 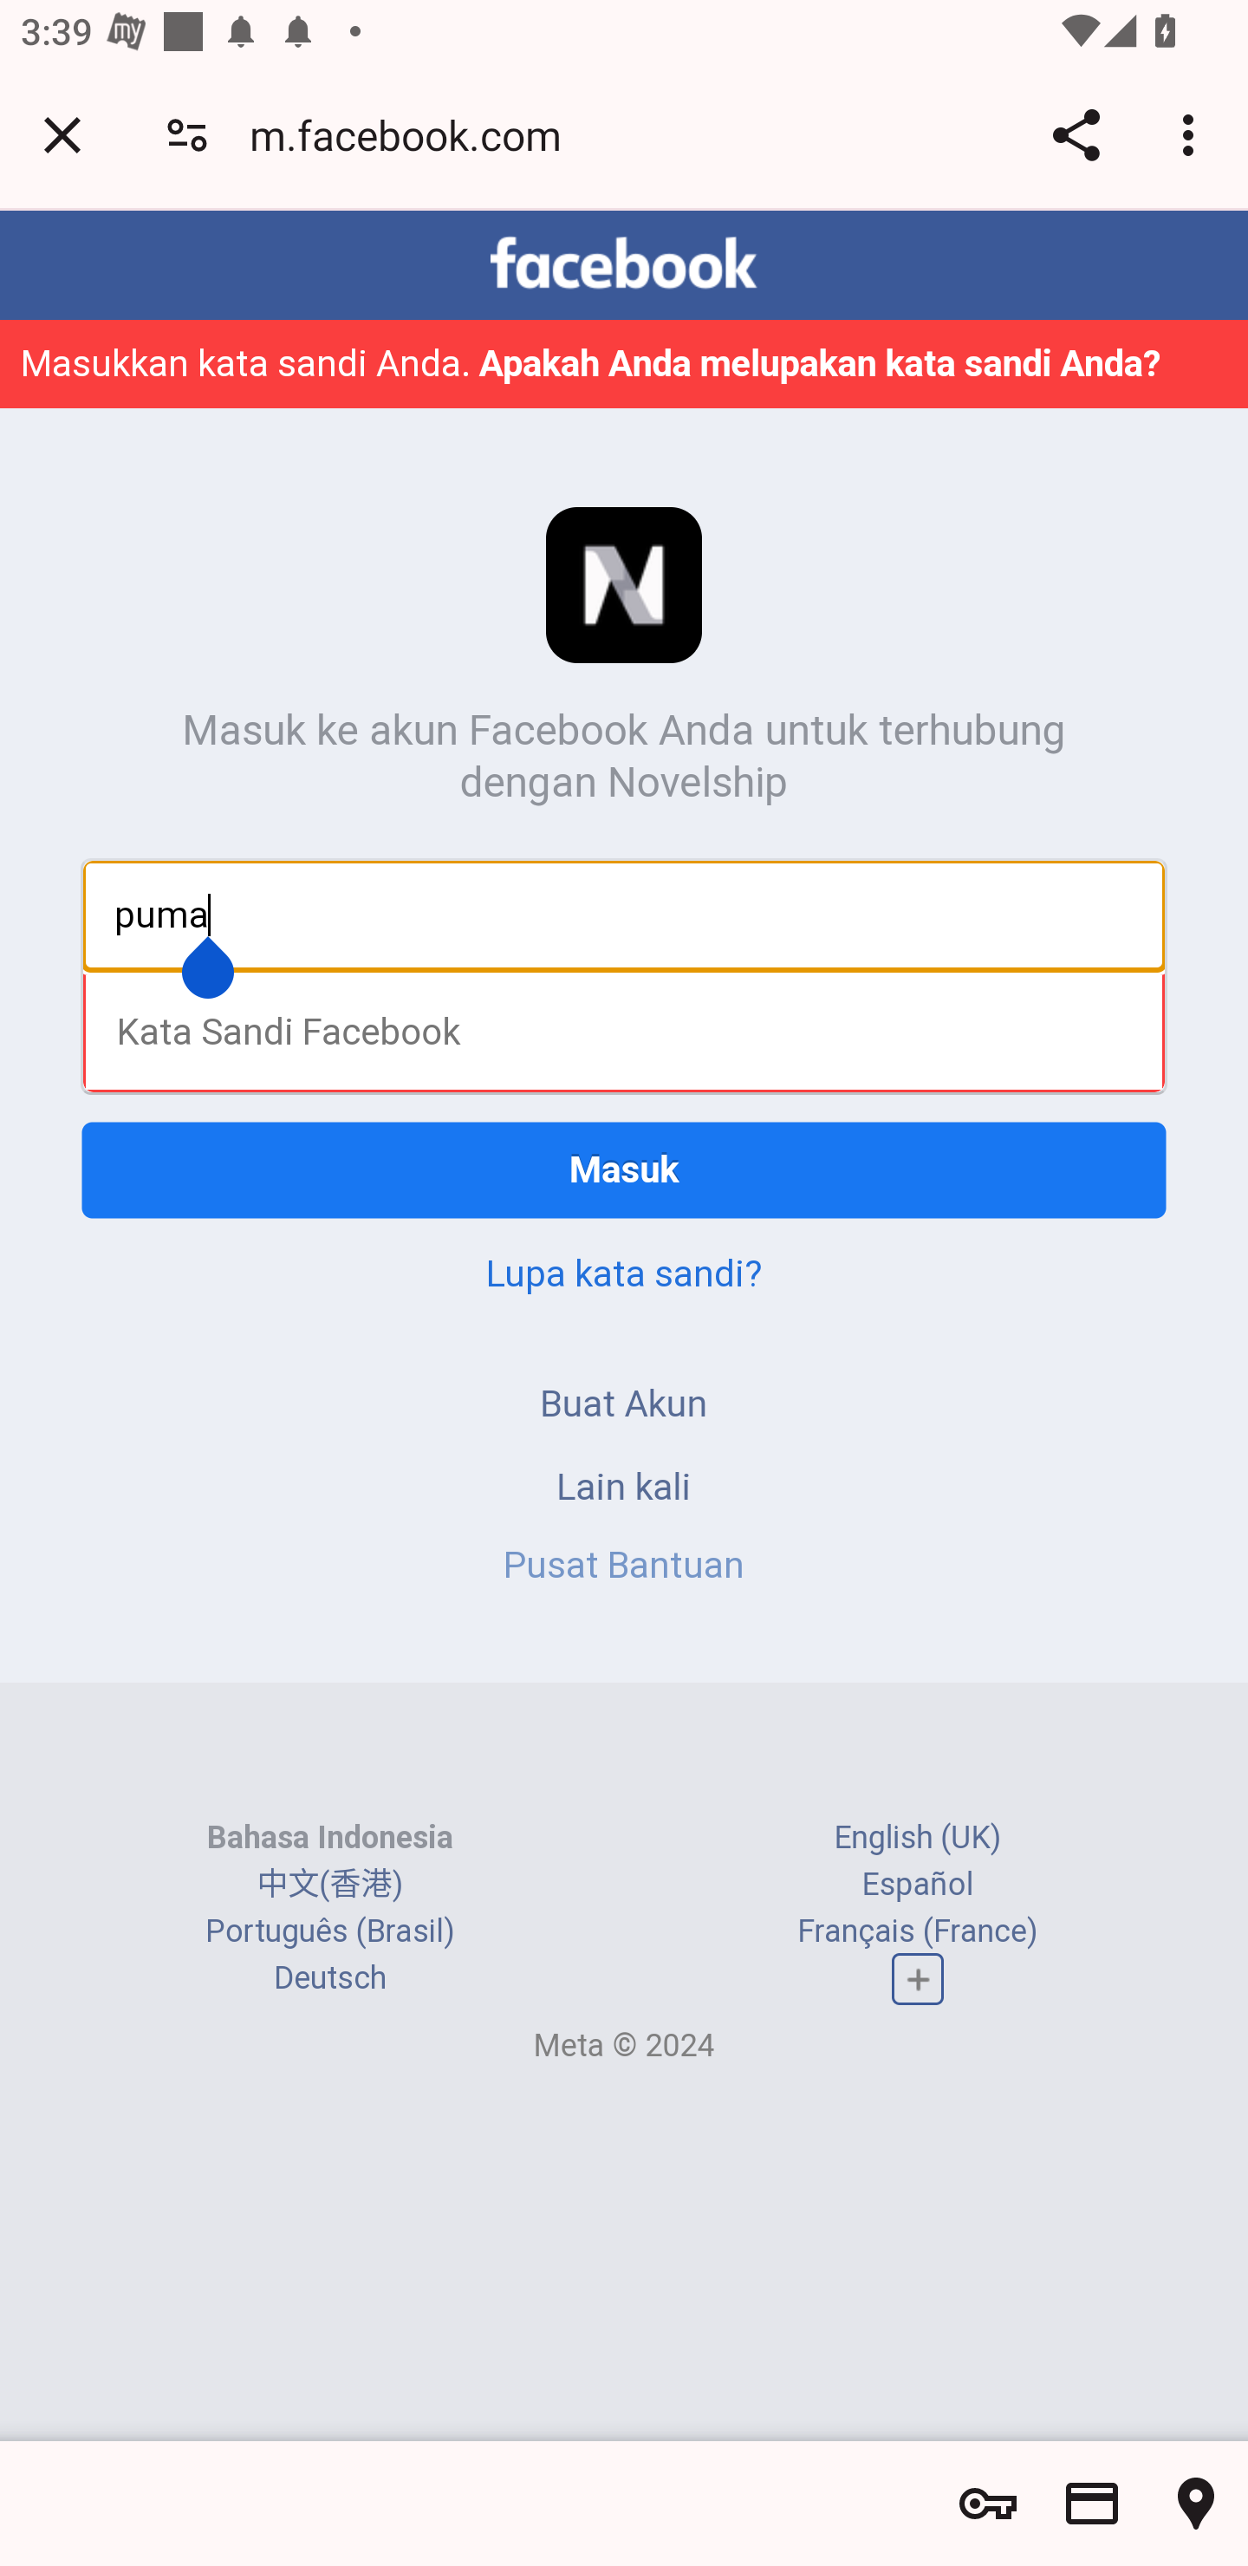 I want to click on Show saved passwords and password options, so click(x=988, y=2504).